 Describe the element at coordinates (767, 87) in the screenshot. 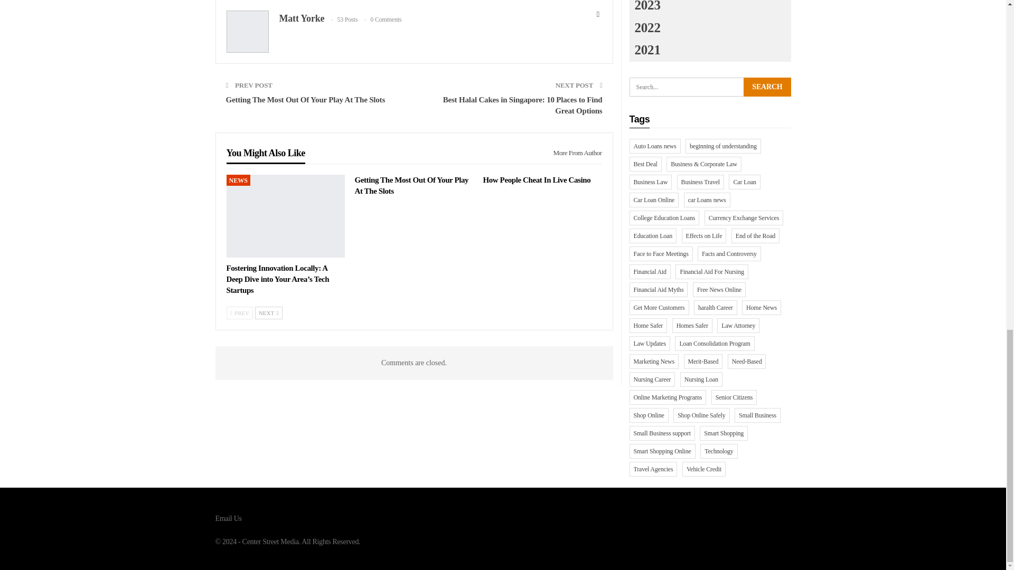

I see `Search` at that location.